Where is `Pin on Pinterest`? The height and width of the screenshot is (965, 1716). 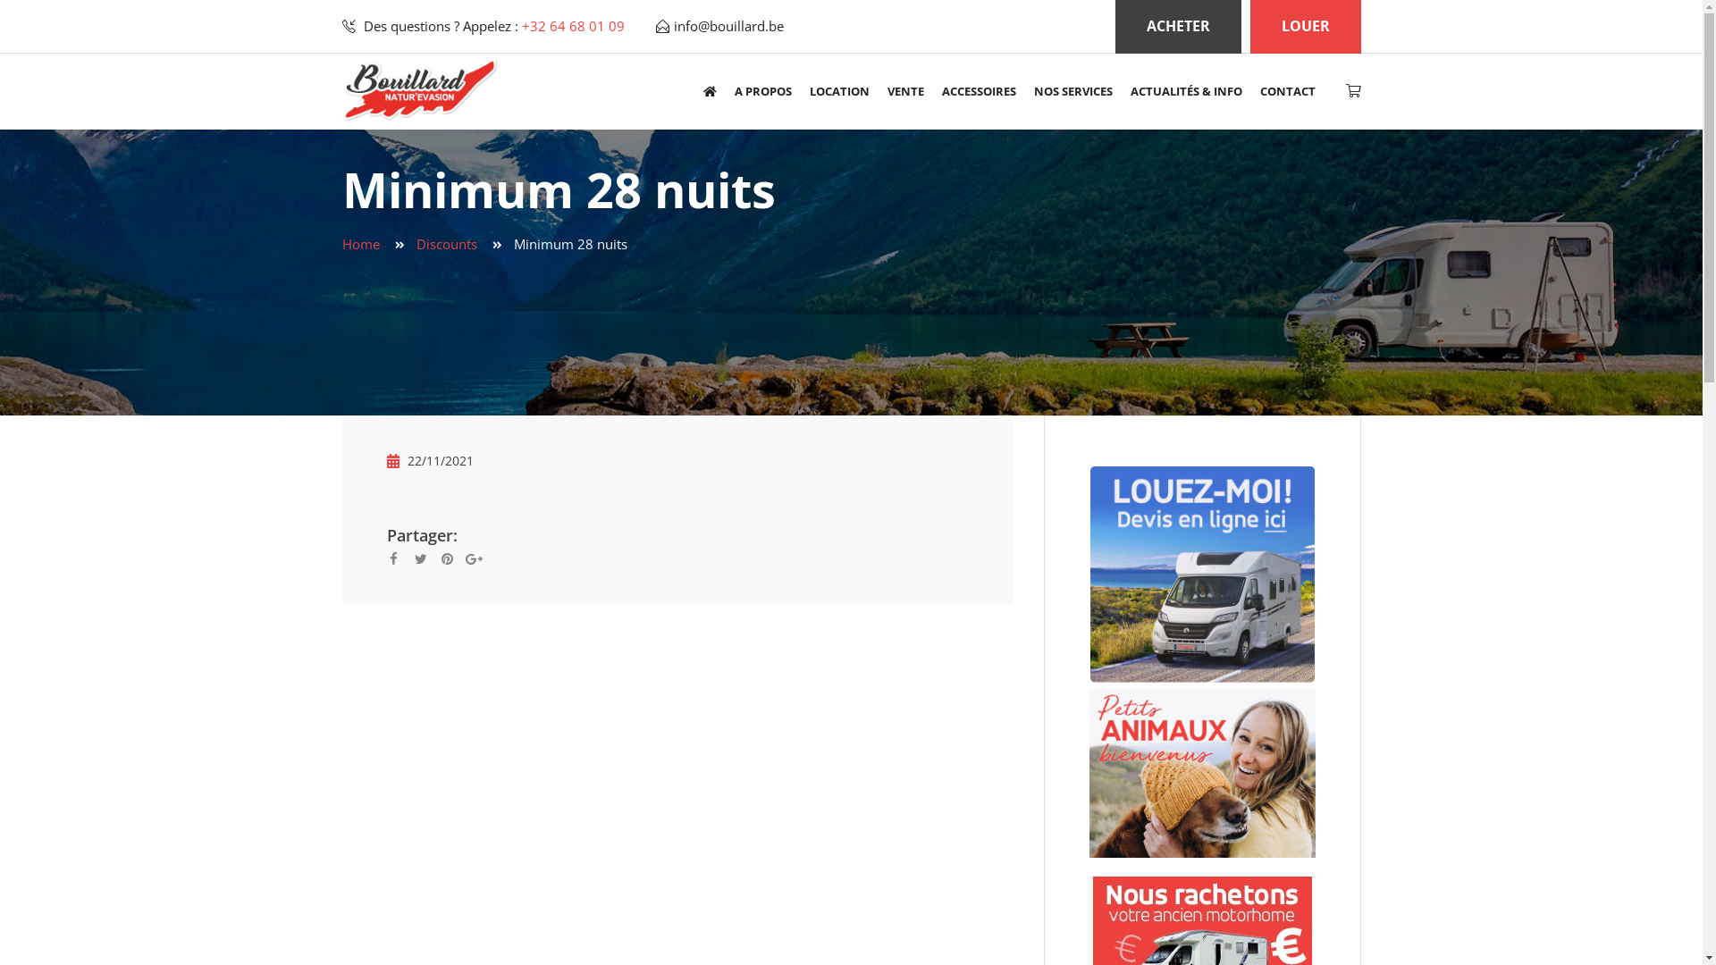 Pin on Pinterest is located at coordinates (452, 558).